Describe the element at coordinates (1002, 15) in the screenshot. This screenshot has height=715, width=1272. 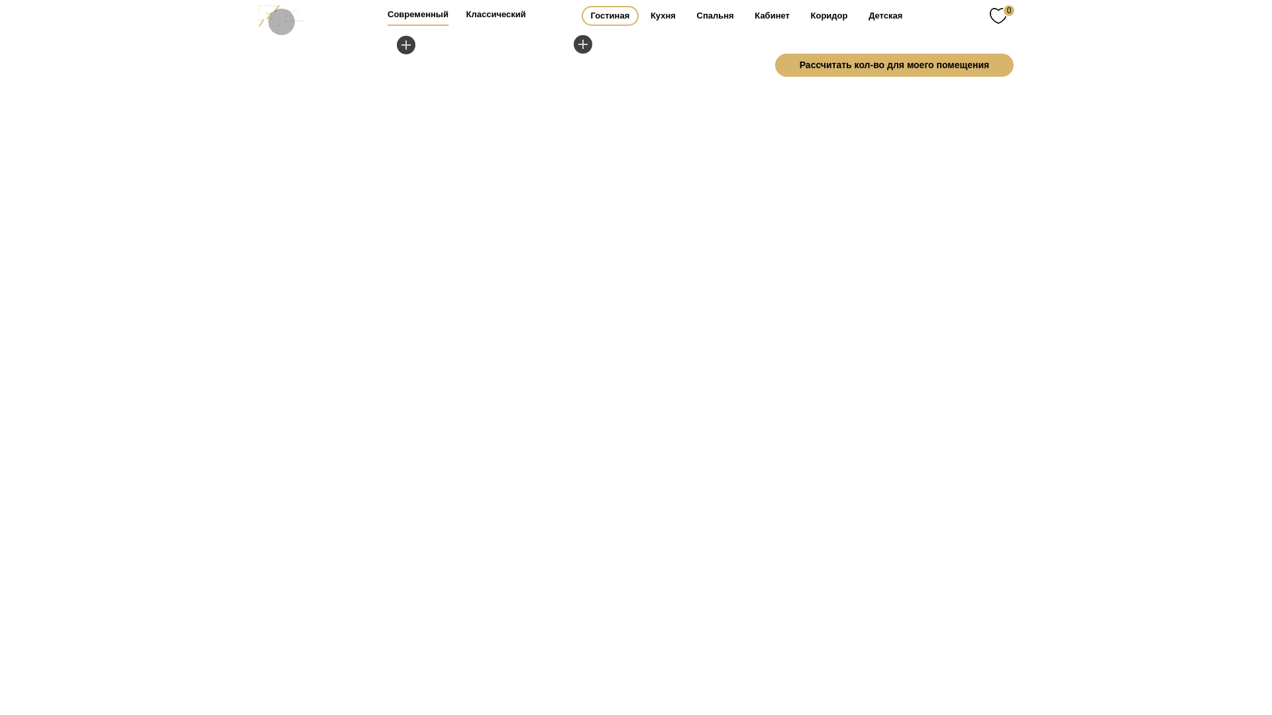
I see `0` at that location.